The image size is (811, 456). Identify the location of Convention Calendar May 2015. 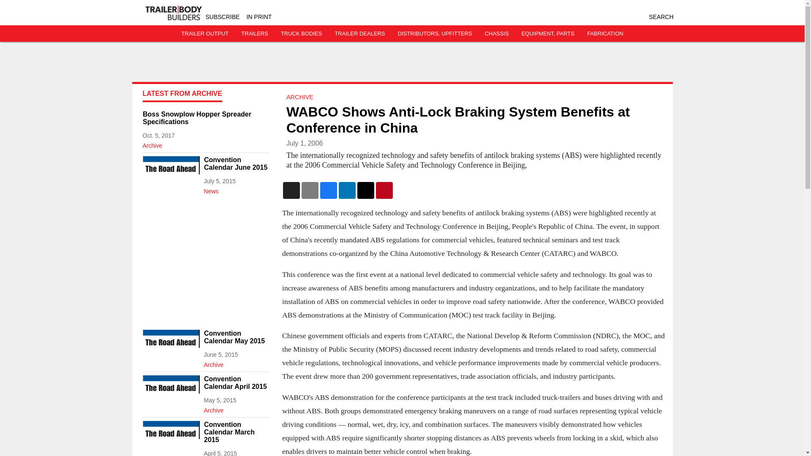
(236, 337).